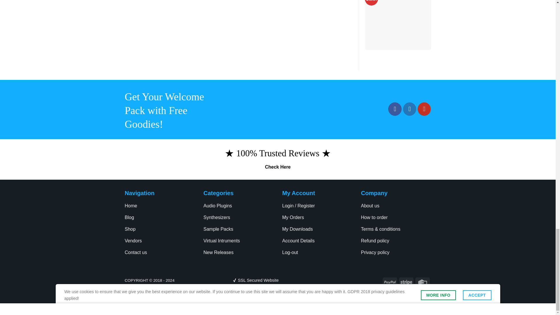 This screenshot has width=560, height=315. Describe the element at coordinates (395, 109) in the screenshot. I see `Follow on Facebook` at that location.